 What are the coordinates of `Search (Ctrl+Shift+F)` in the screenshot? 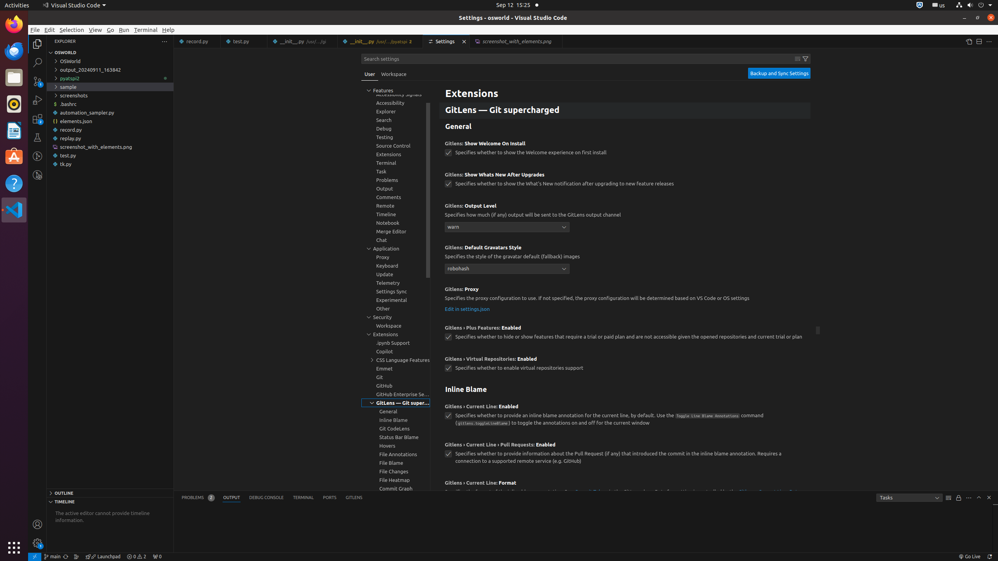 It's located at (37, 62).